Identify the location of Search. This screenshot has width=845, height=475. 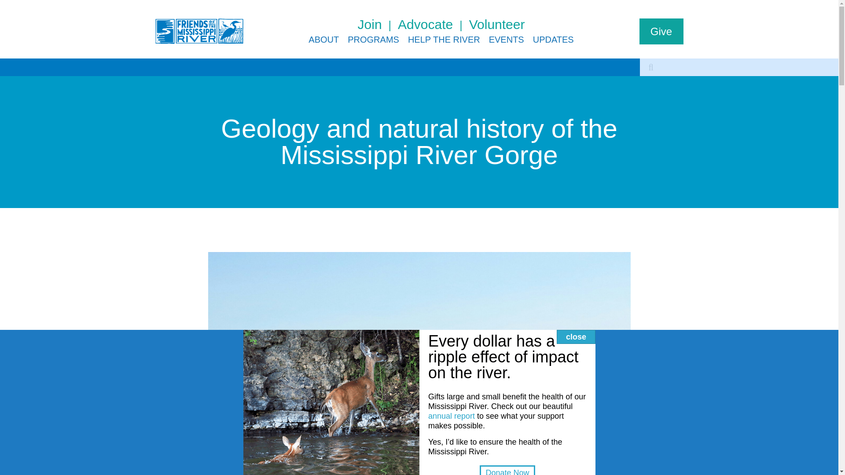
(650, 67).